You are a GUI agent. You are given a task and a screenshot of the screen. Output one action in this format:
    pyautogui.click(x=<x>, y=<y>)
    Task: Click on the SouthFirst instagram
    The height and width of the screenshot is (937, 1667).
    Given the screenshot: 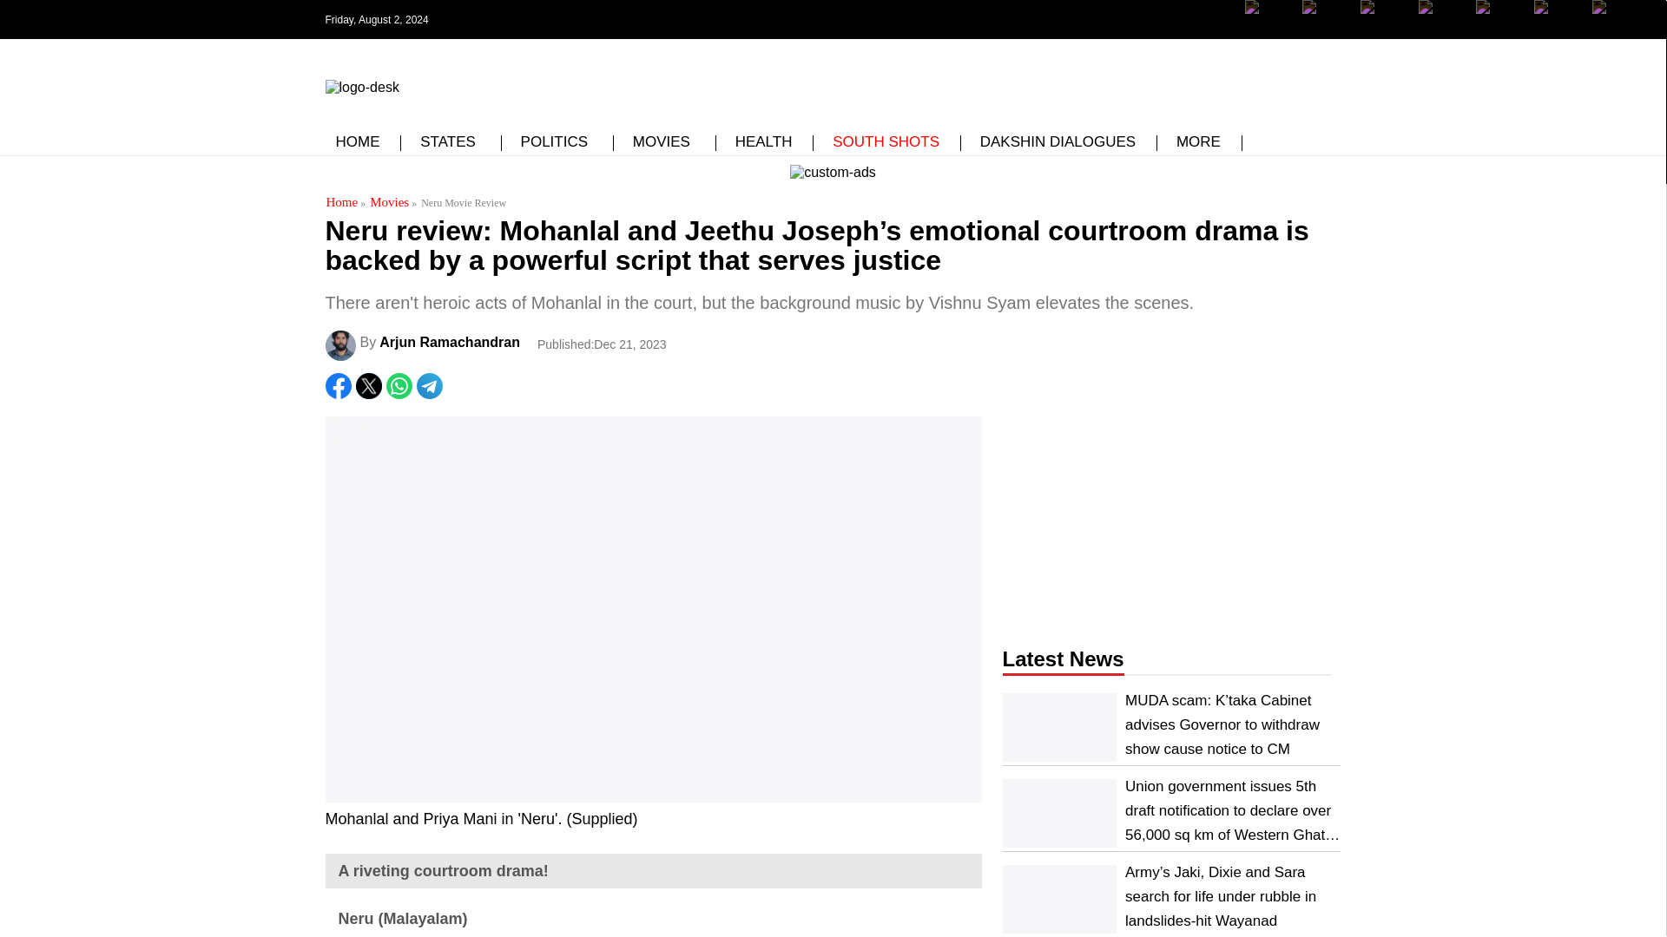 What is the action you would take?
    pyautogui.click(x=1384, y=19)
    